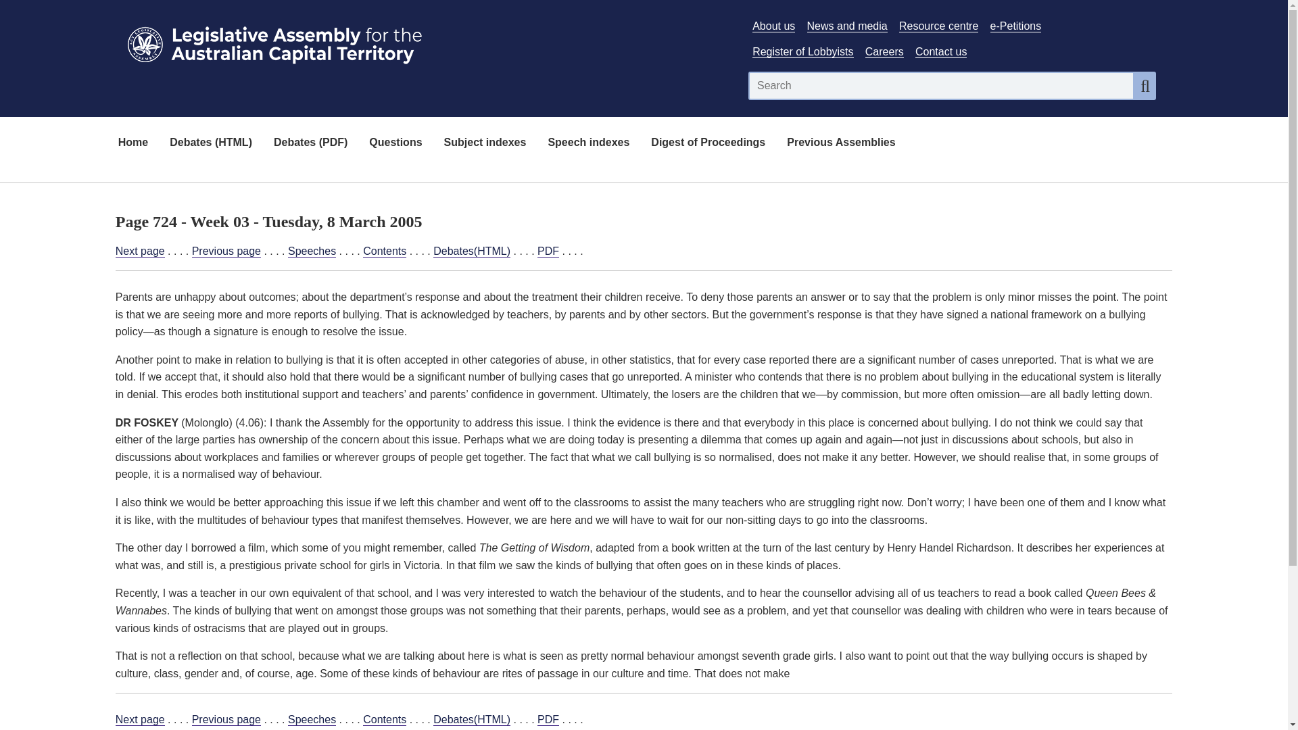  What do you see at coordinates (226, 251) in the screenshot?
I see `Previous page` at bounding box center [226, 251].